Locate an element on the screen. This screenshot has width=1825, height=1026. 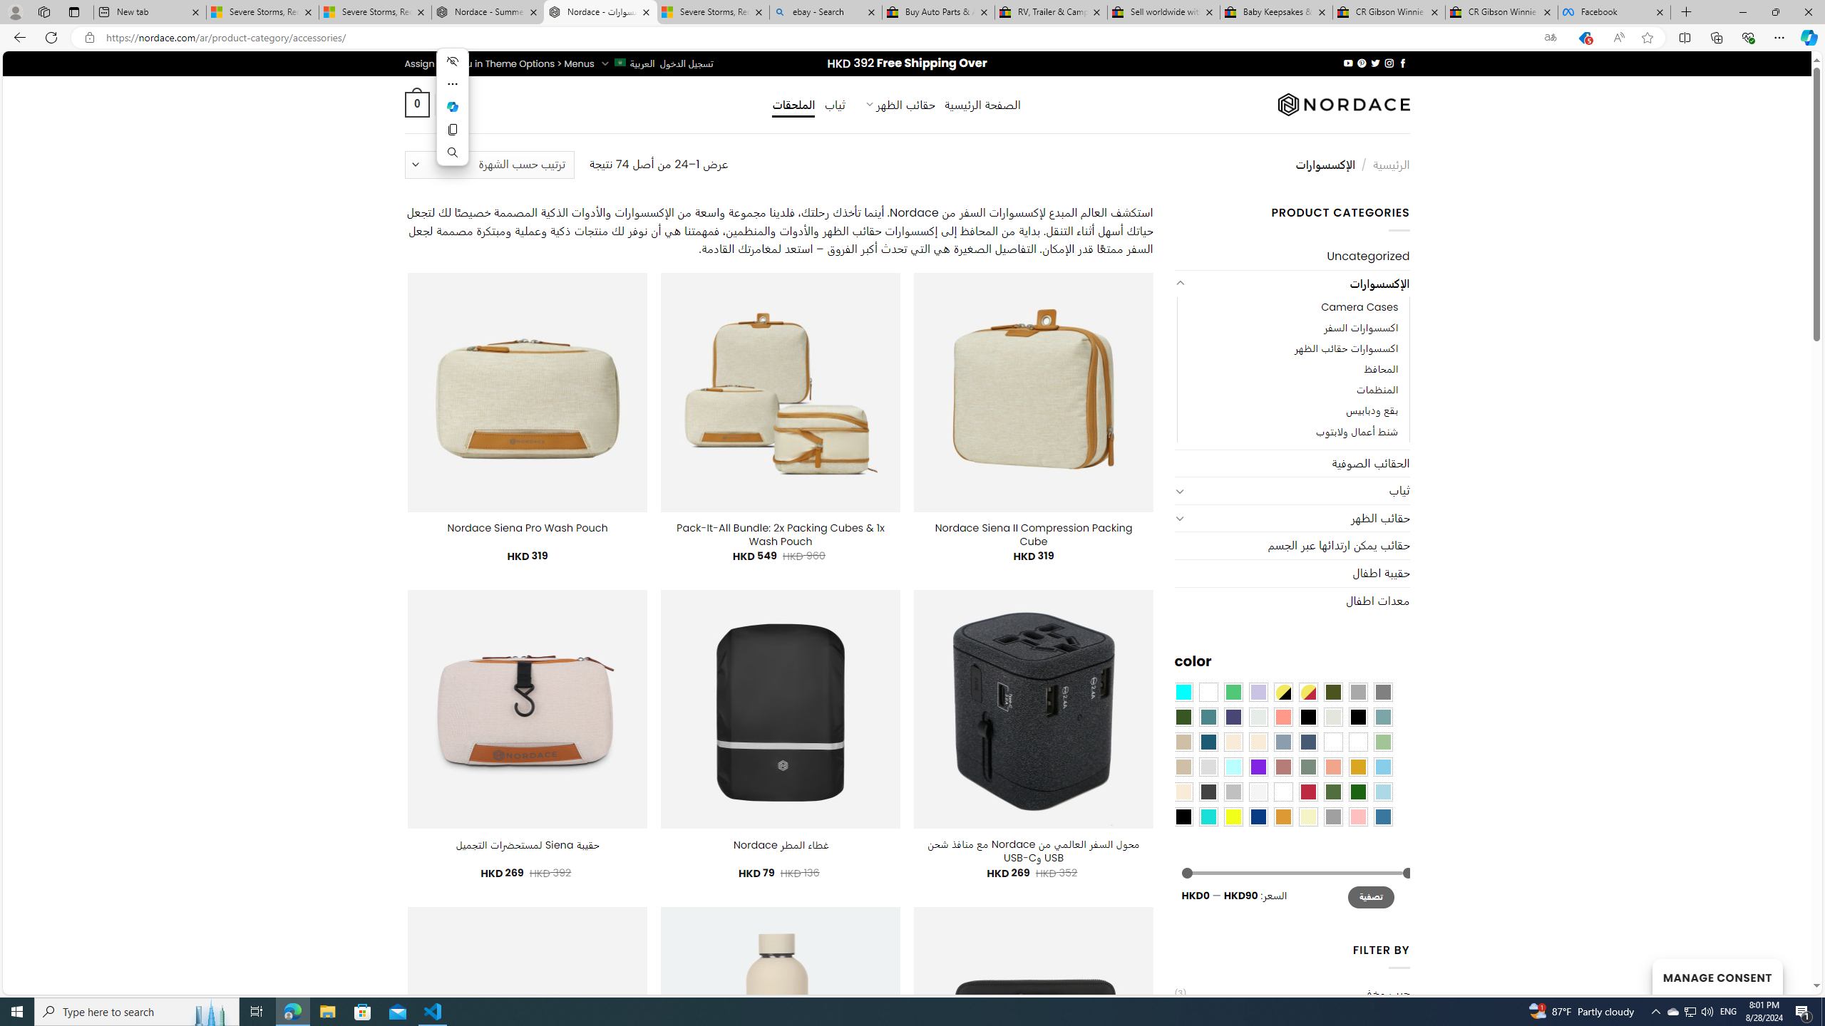
Yellow-Red is located at coordinates (1308, 691).